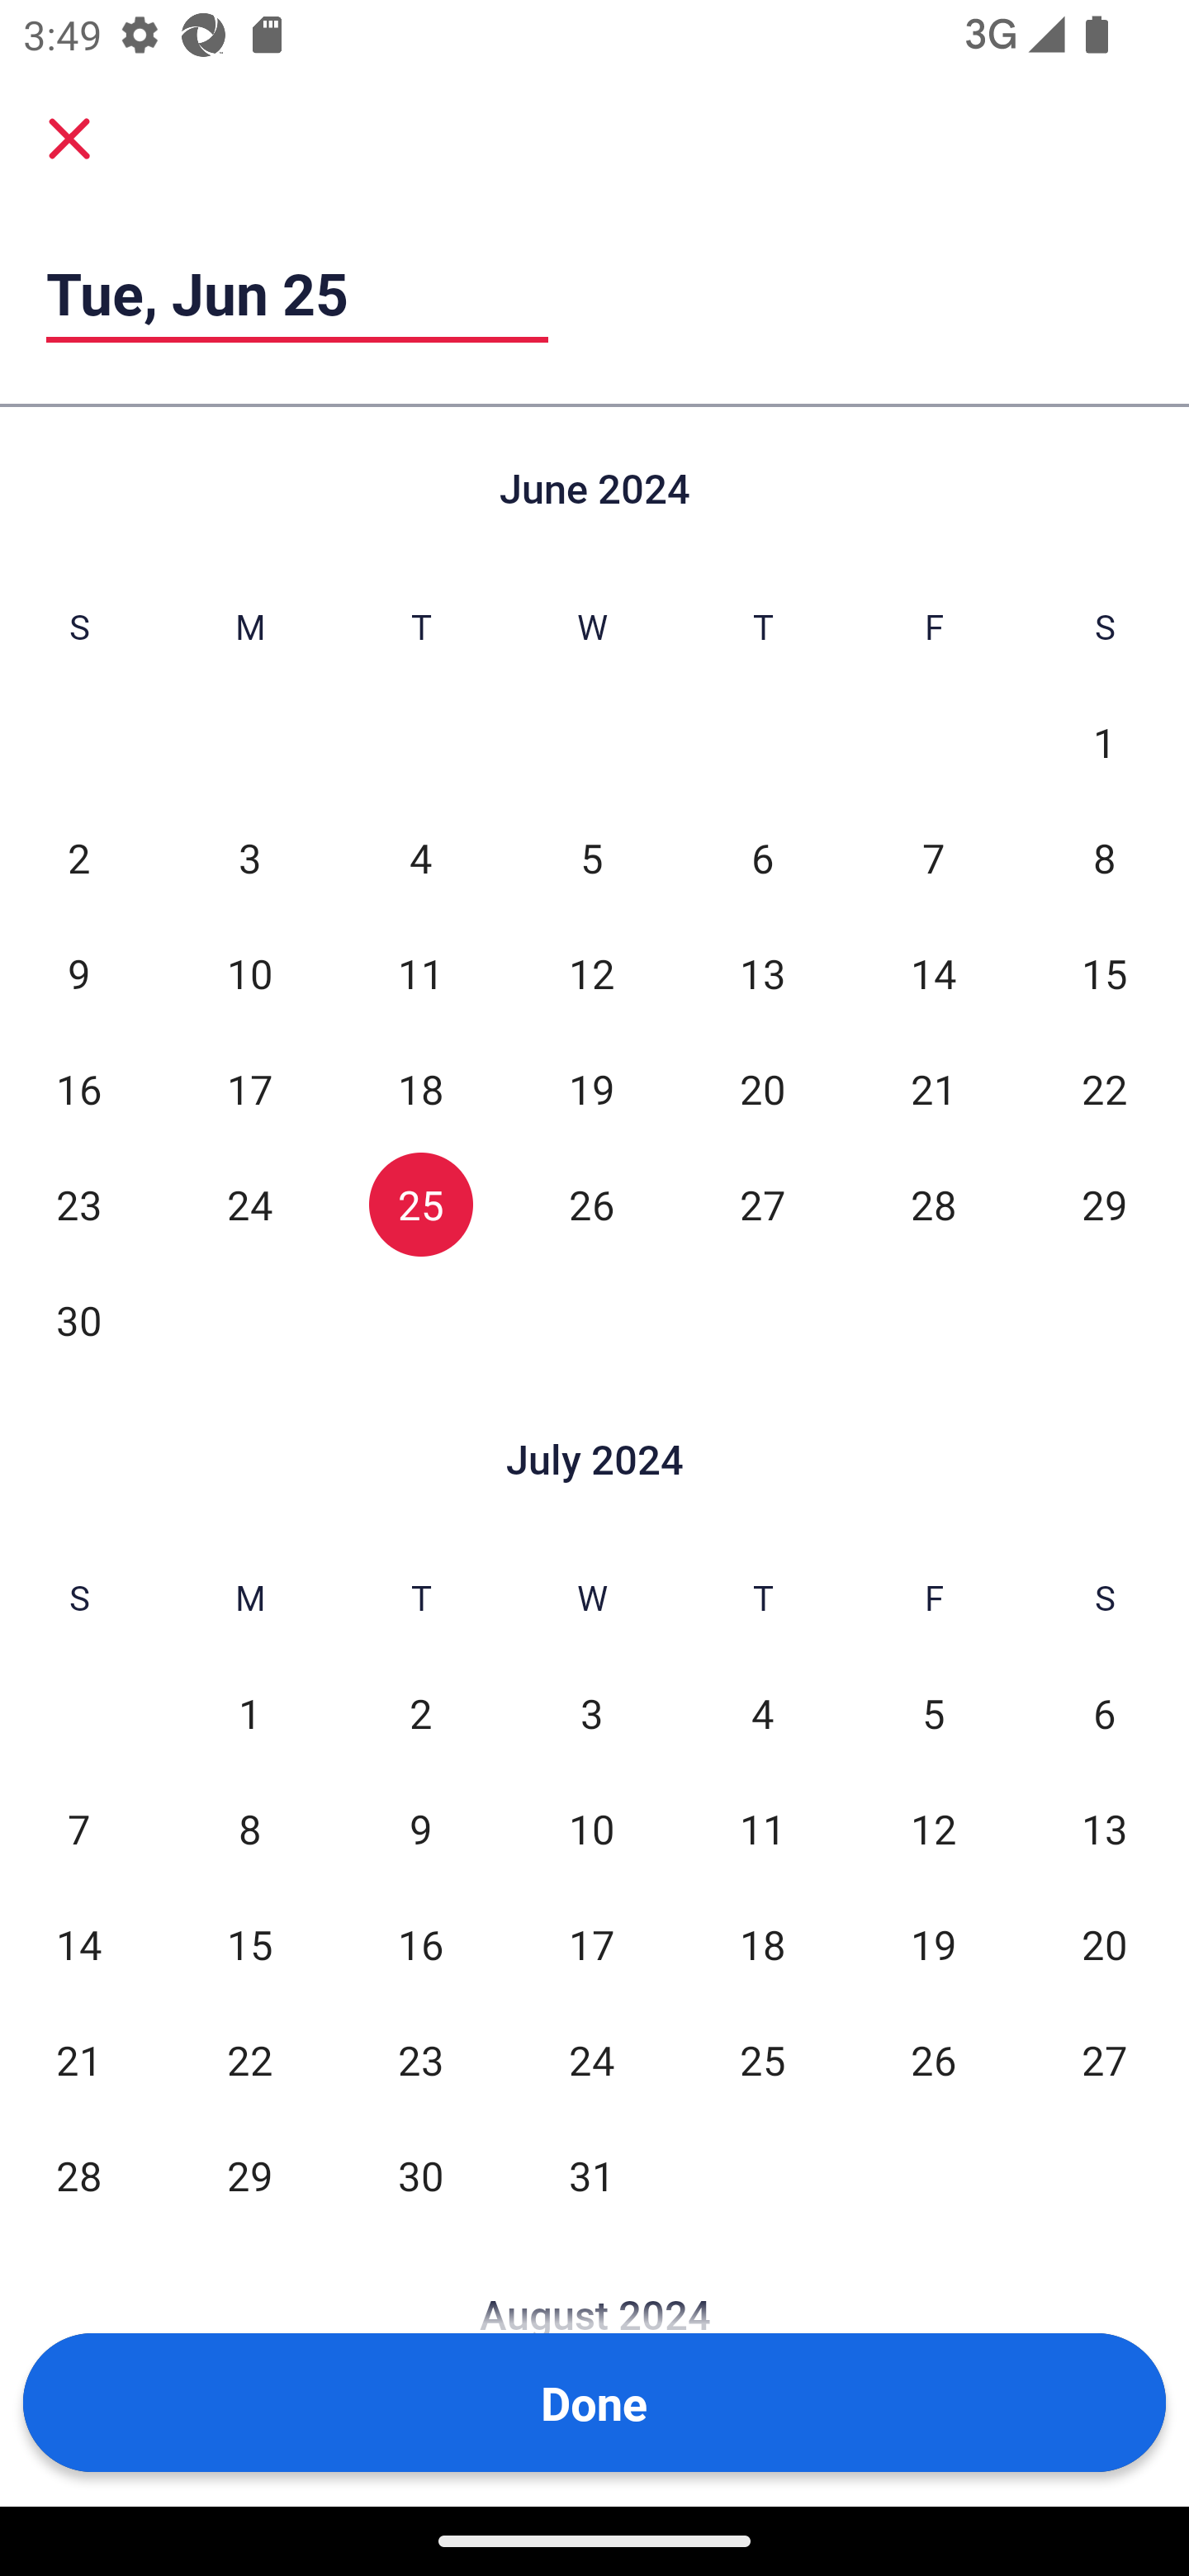 The height and width of the screenshot is (2576, 1189). Describe the element at coordinates (421, 1828) in the screenshot. I see `9 Tue, Jul 9, Not Selected` at that location.